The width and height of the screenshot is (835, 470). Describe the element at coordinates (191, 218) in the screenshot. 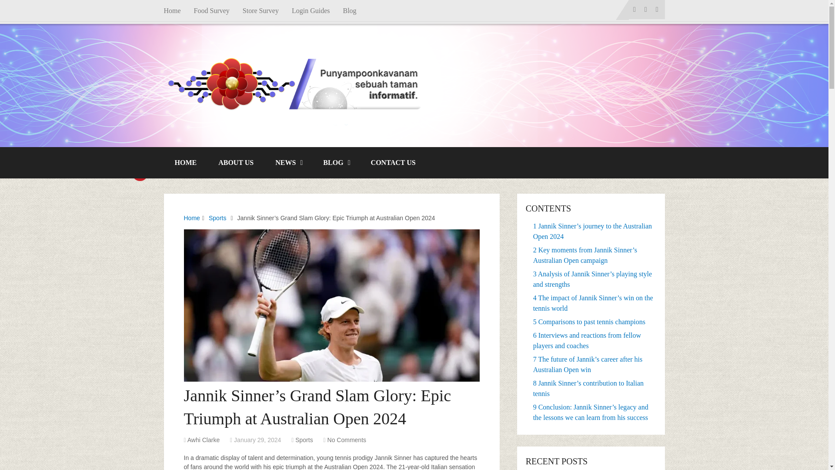

I see `Home` at that location.